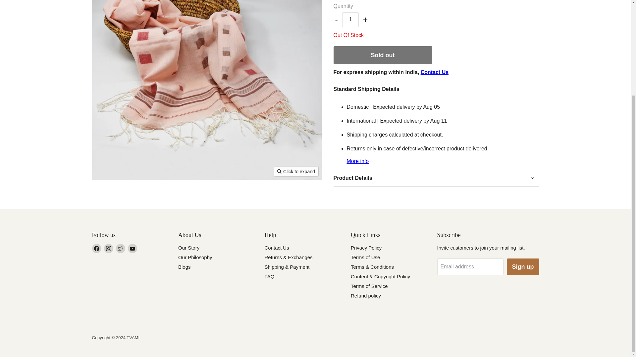 Image resolution: width=636 pixels, height=357 pixels. I want to click on Twitter, so click(121, 248).